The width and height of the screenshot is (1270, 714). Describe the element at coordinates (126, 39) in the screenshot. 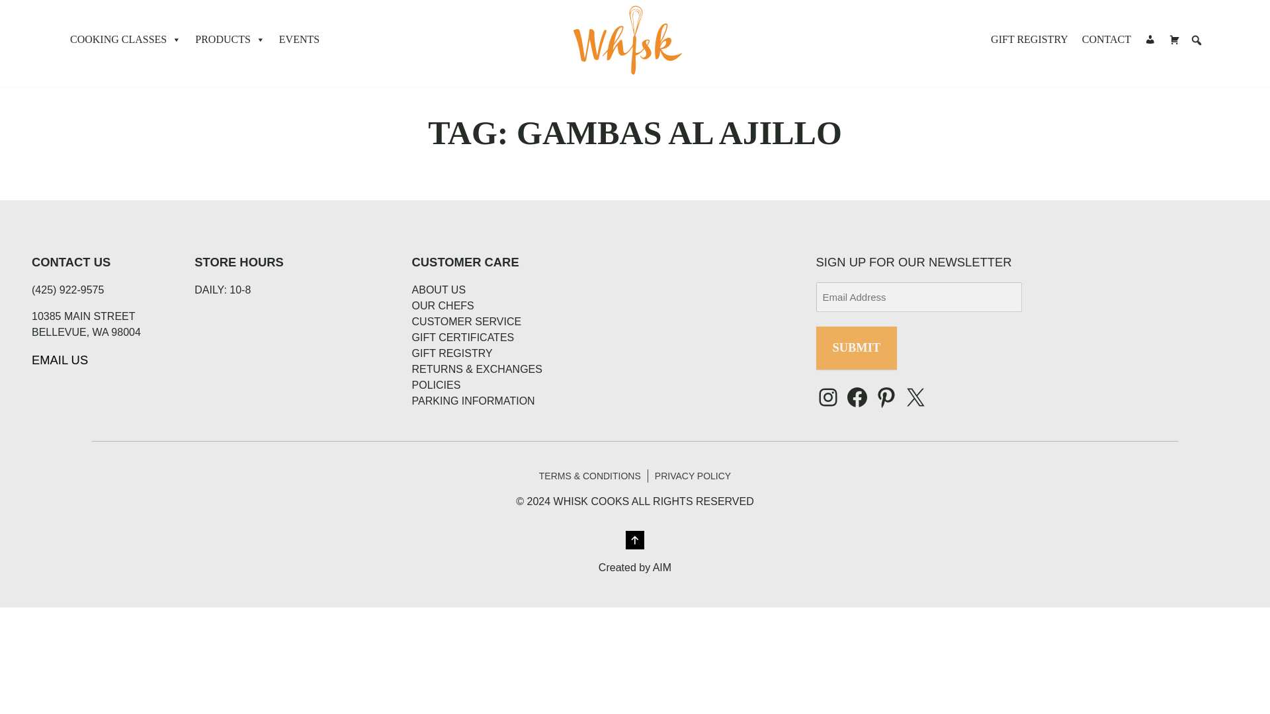

I see `COOKING CLASSES` at that location.